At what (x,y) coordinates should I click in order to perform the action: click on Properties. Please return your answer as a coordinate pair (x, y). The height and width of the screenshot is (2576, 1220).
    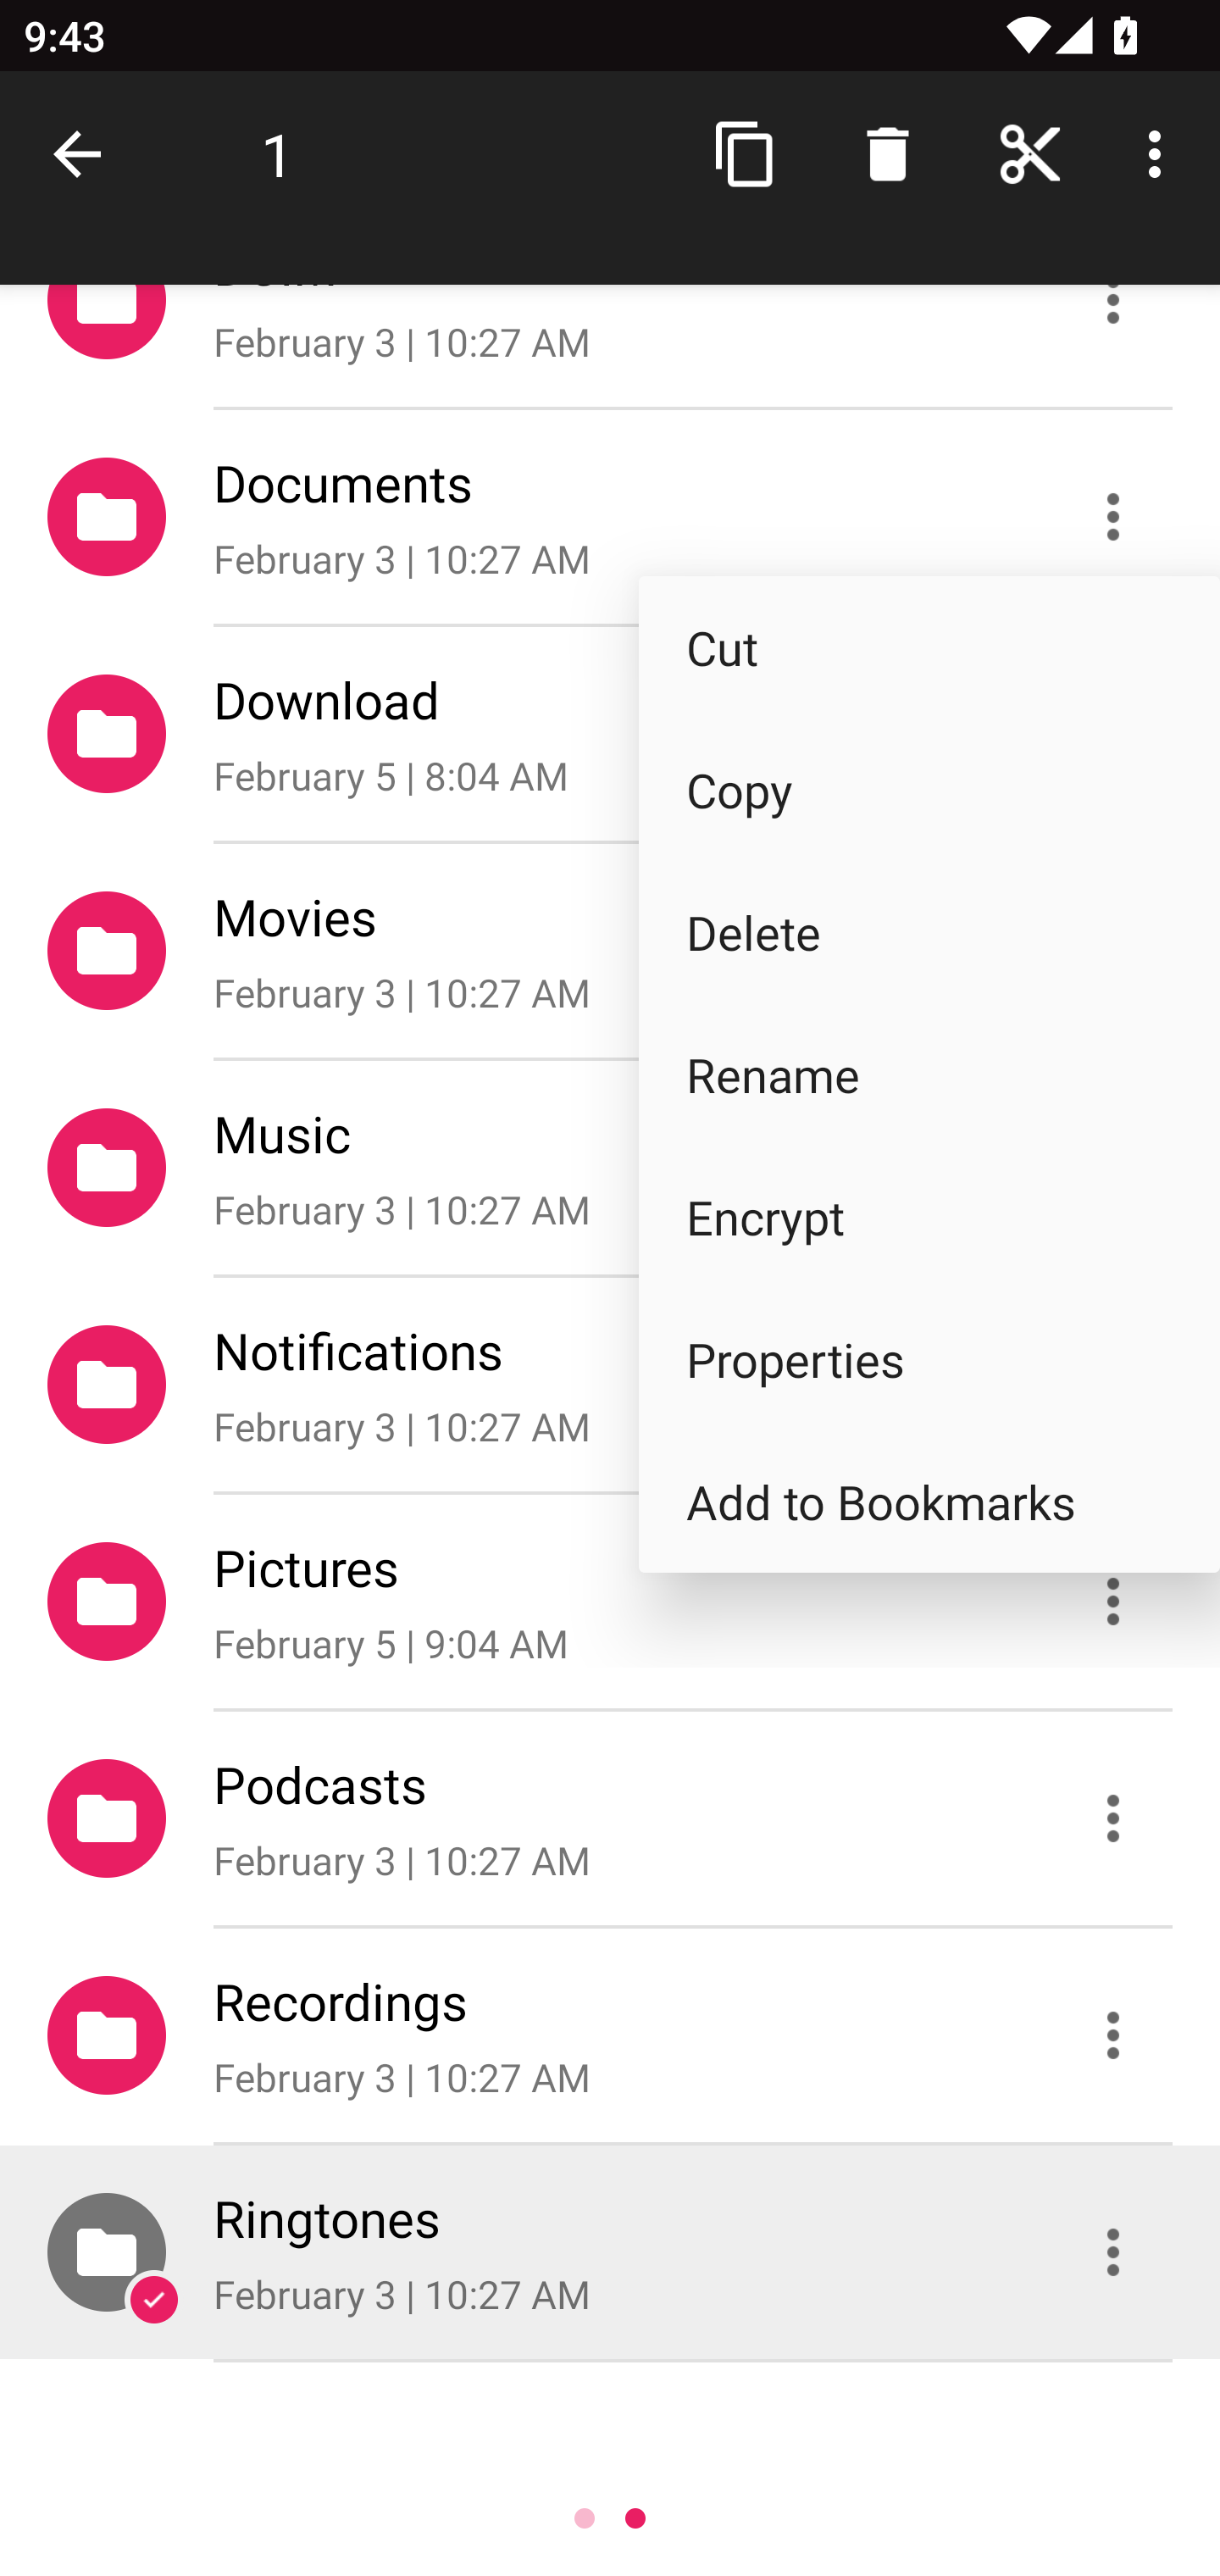
    Looking at the image, I should click on (929, 1359).